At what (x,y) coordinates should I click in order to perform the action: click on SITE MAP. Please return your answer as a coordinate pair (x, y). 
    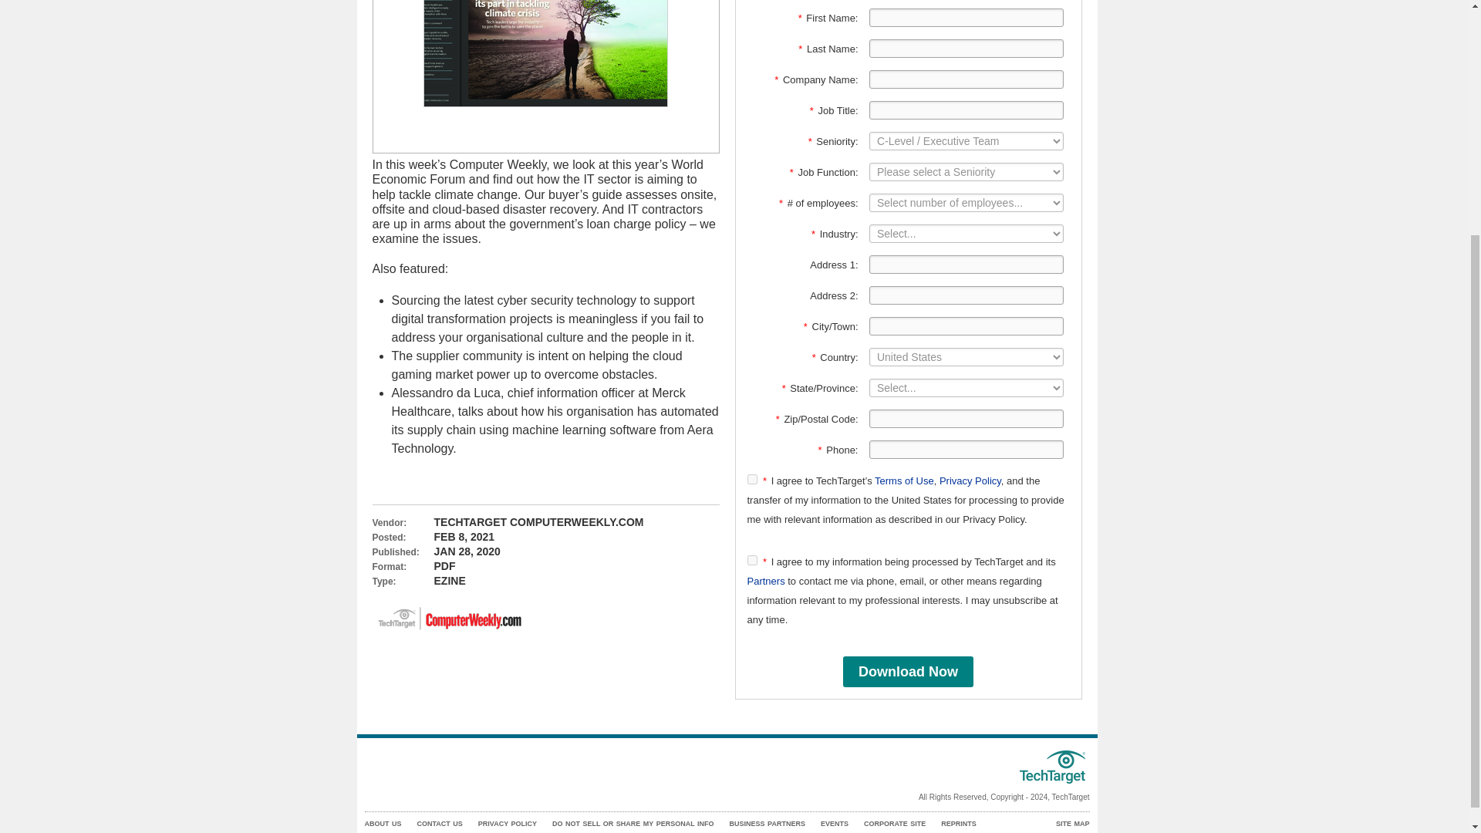
    Looking at the image, I should click on (1072, 824).